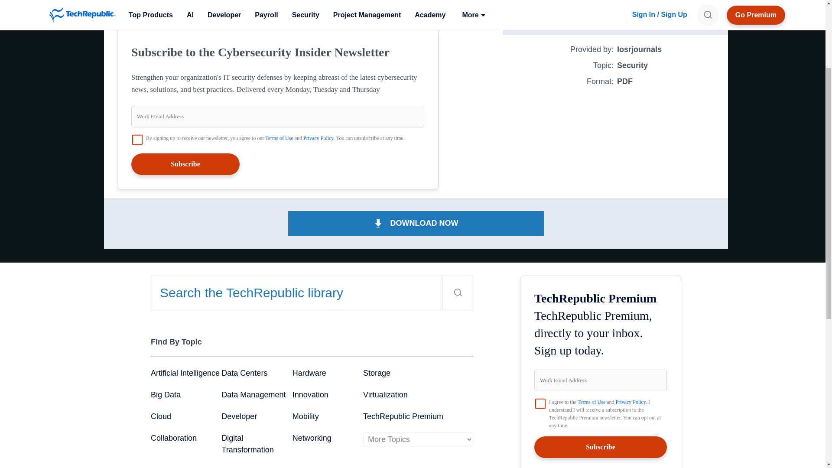 This screenshot has width=832, height=468. What do you see at coordinates (540, 404) in the screenshot?
I see `on` at bounding box center [540, 404].